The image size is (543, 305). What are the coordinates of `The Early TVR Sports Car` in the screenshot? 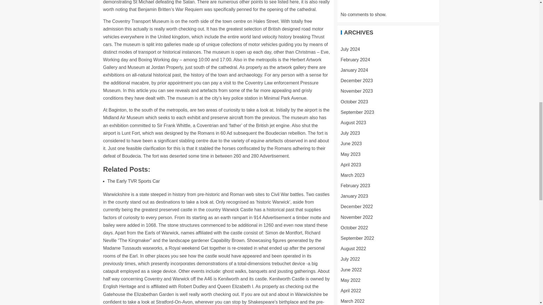 It's located at (134, 181).